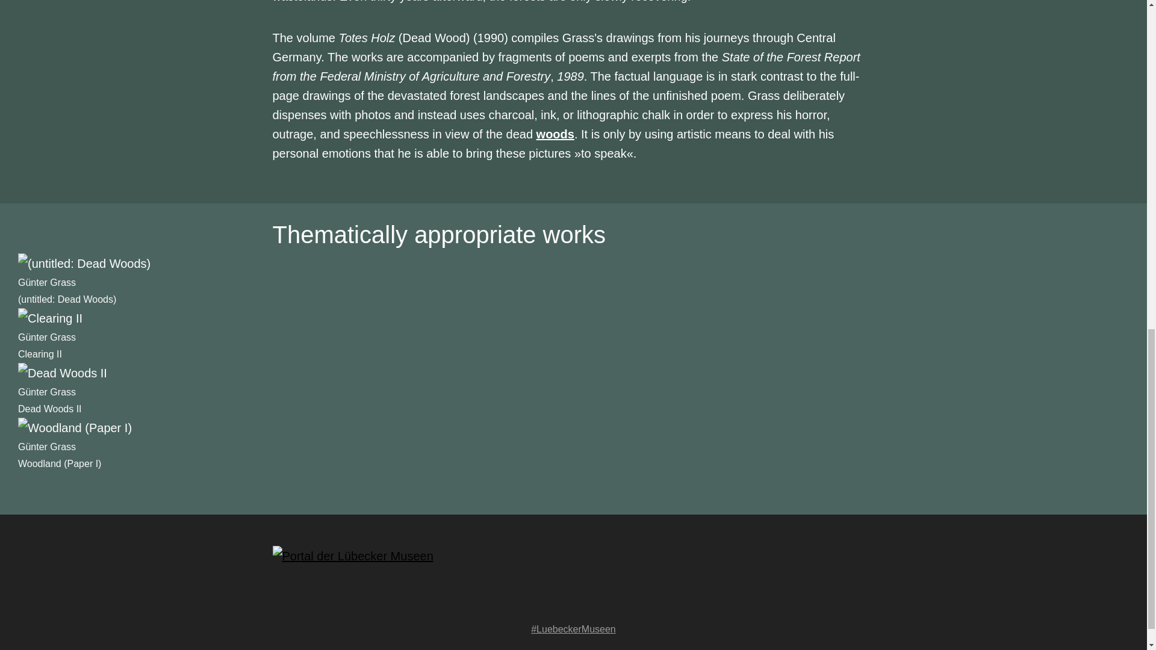  I want to click on Visit us at Instagram, so click(573, 599).